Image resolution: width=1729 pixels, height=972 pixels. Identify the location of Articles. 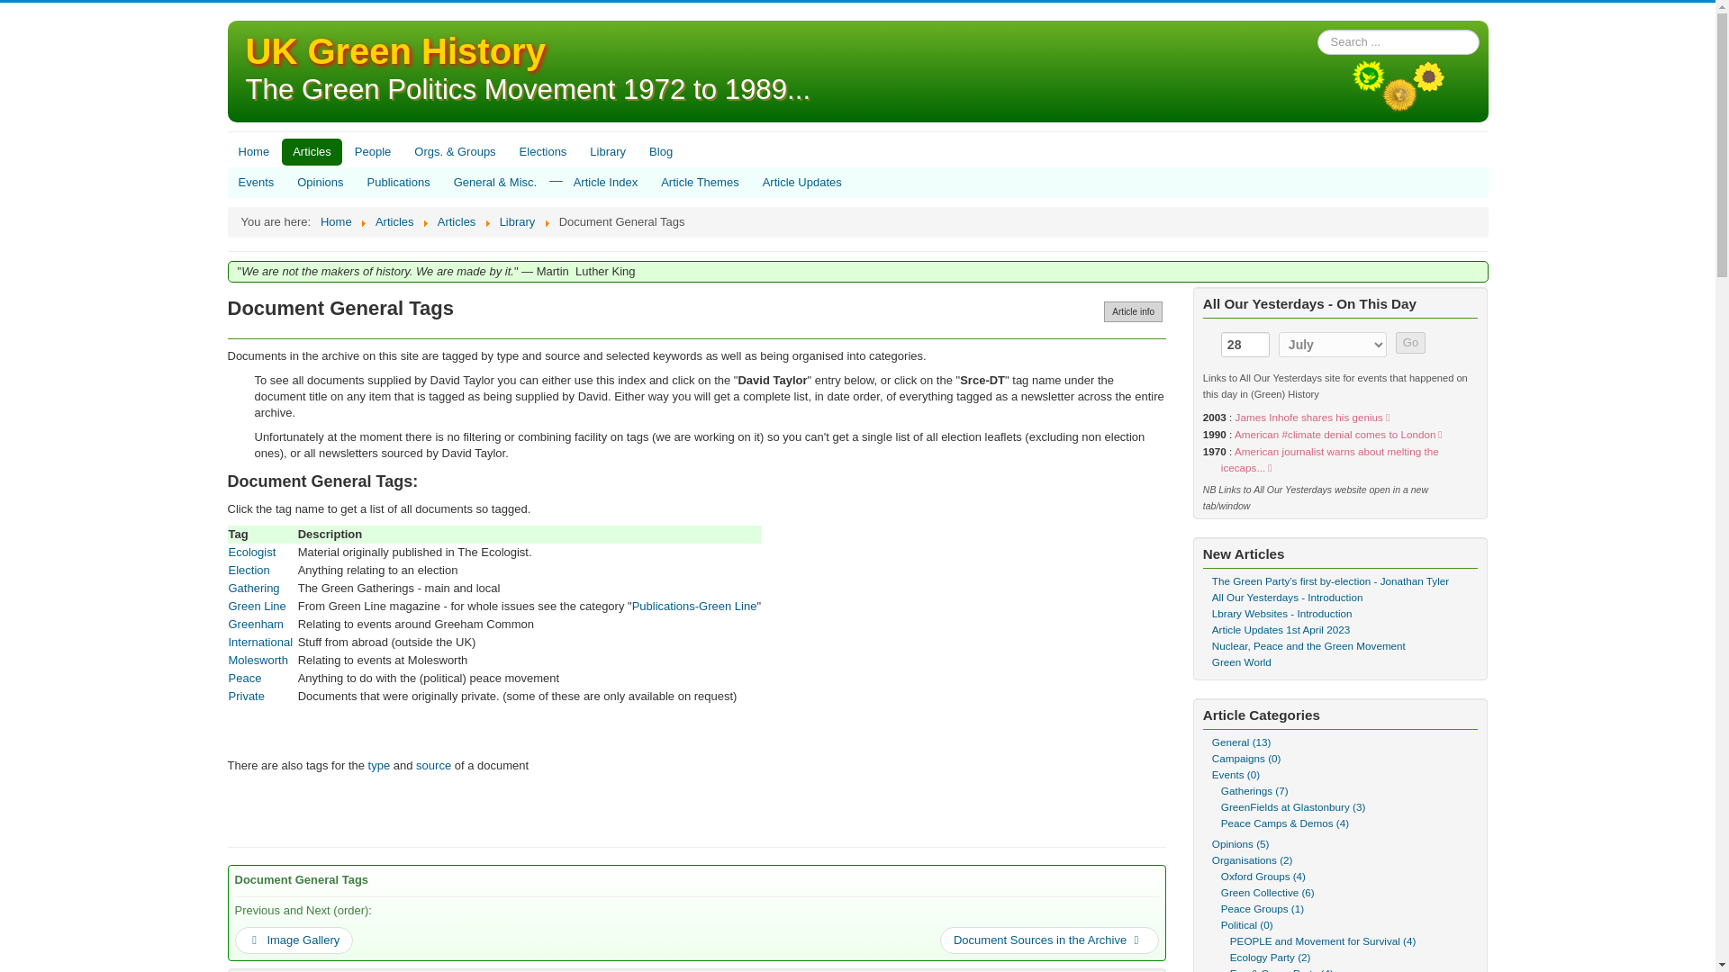
(312, 151).